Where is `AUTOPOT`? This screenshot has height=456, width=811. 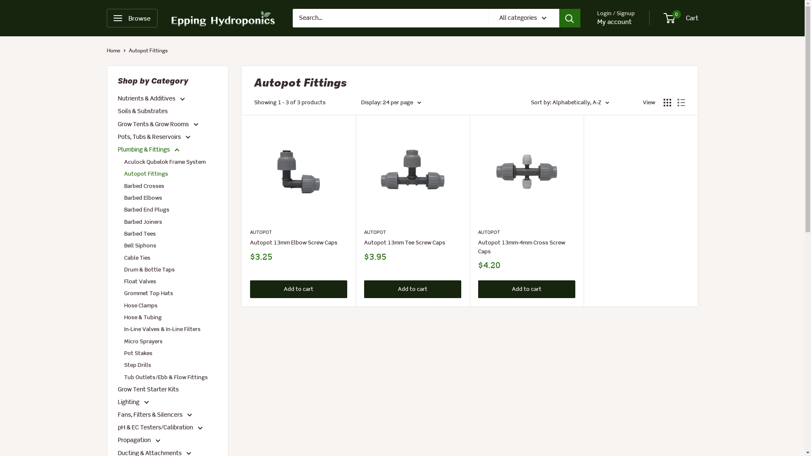
AUTOPOT is located at coordinates (299, 232).